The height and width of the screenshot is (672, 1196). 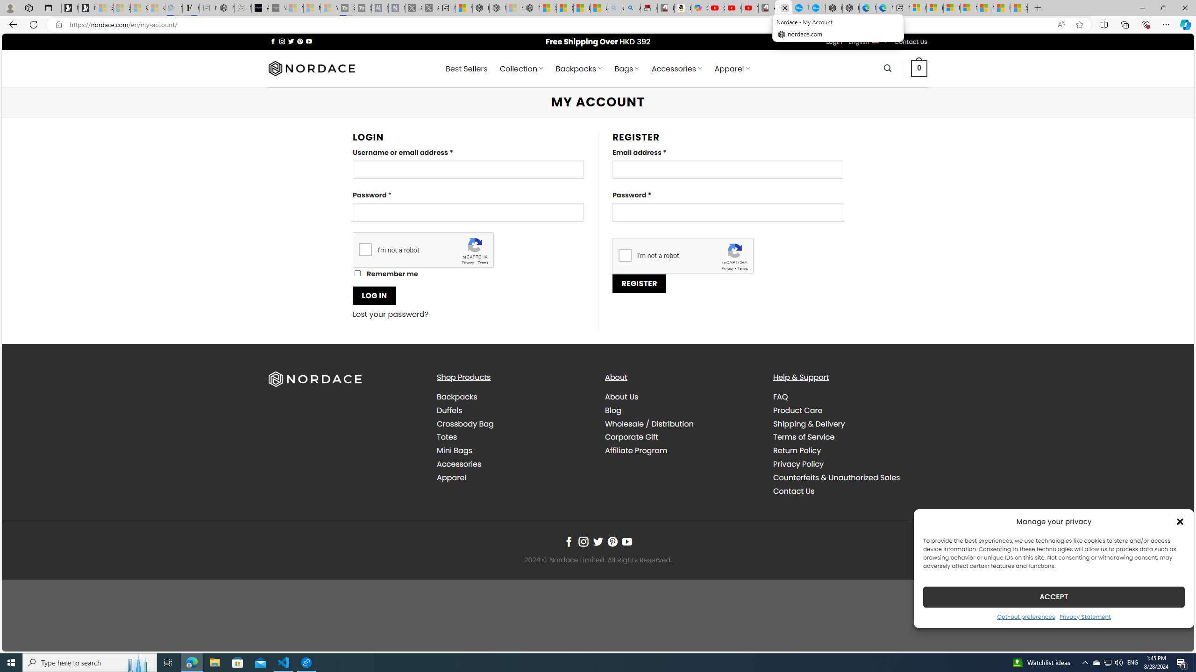 What do you see at coordinates (797, 410) in the screenshot?
I see `Product Care` at bounding box center [797, 410].